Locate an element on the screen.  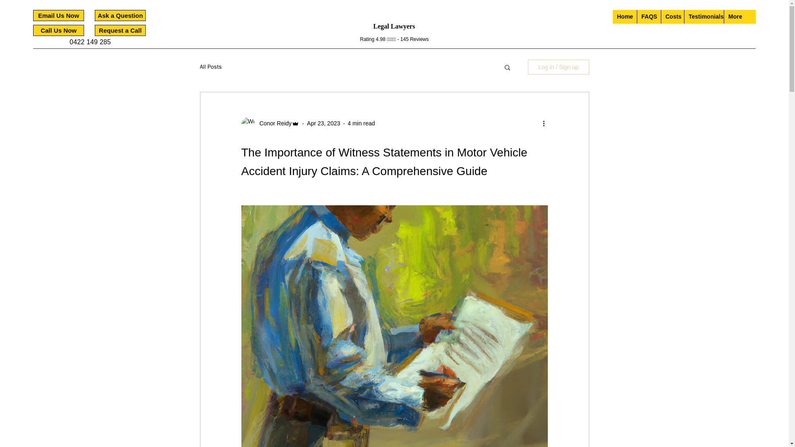
Request a Call is located at coordinates (120, 31).